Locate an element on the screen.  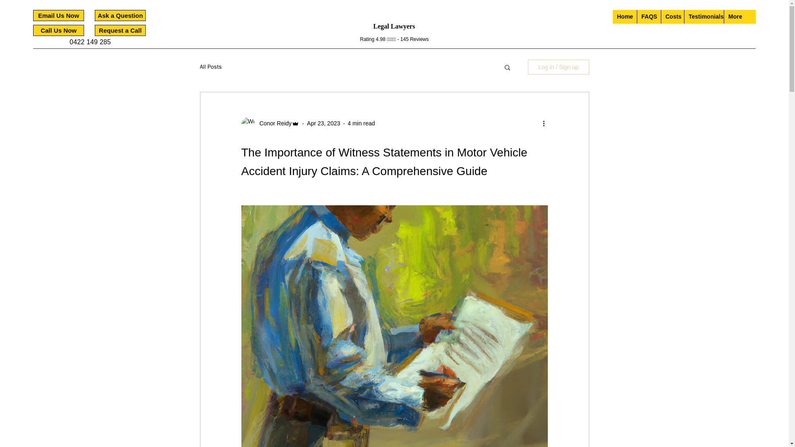
Request a Call is located at coordinates (120, 31).